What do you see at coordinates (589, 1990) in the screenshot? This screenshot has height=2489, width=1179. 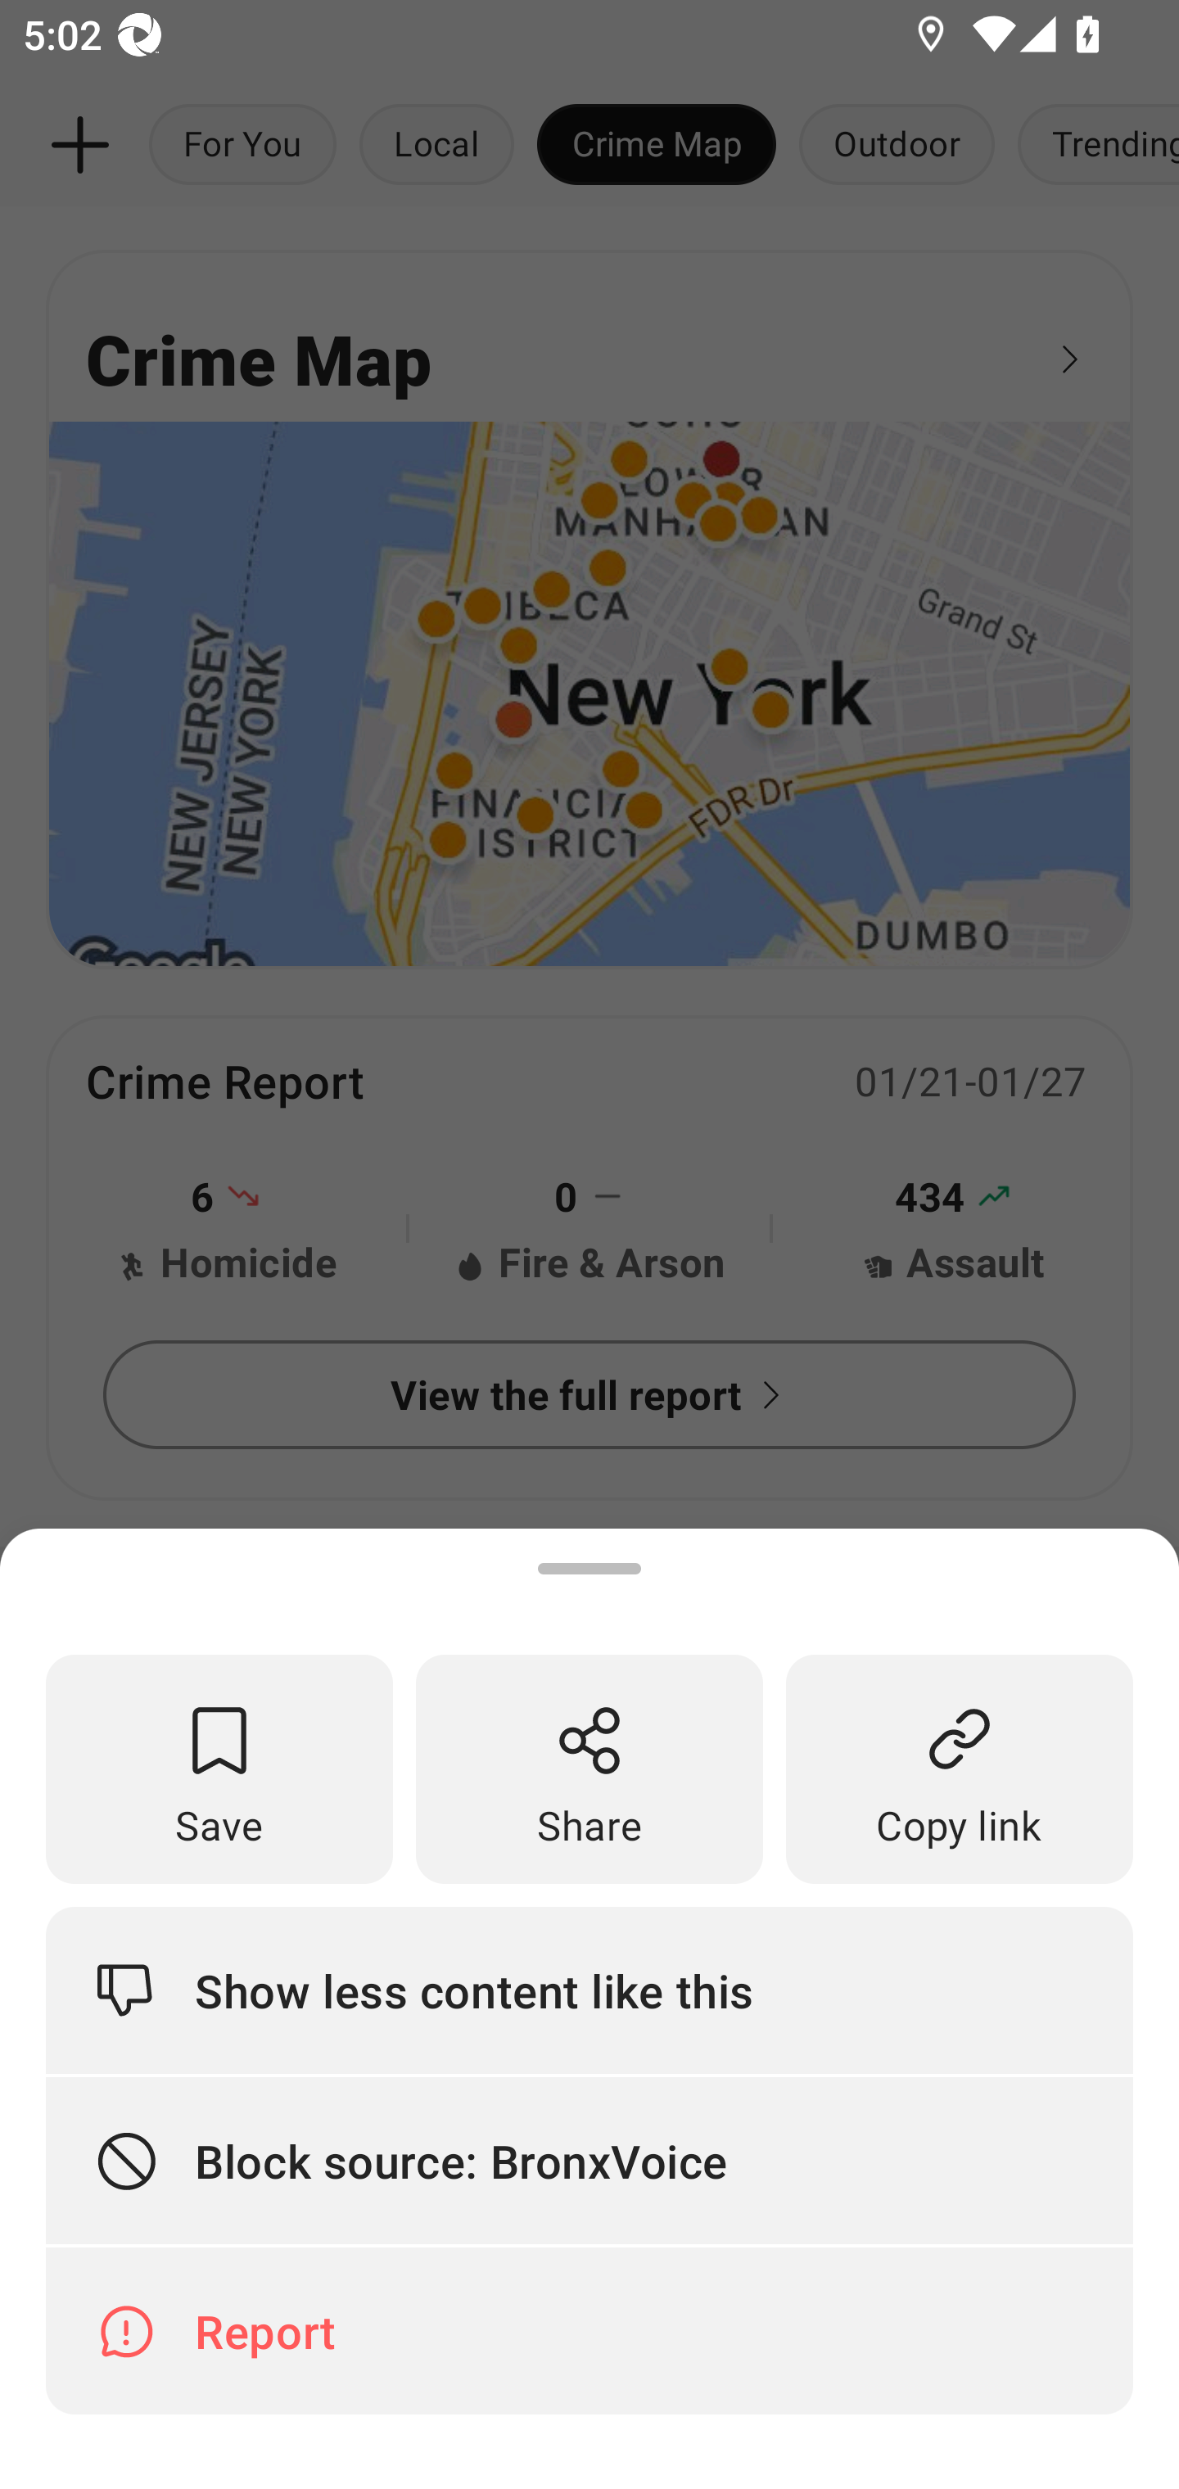 I see `Show less content like this` at bounding box center [589, 1990].